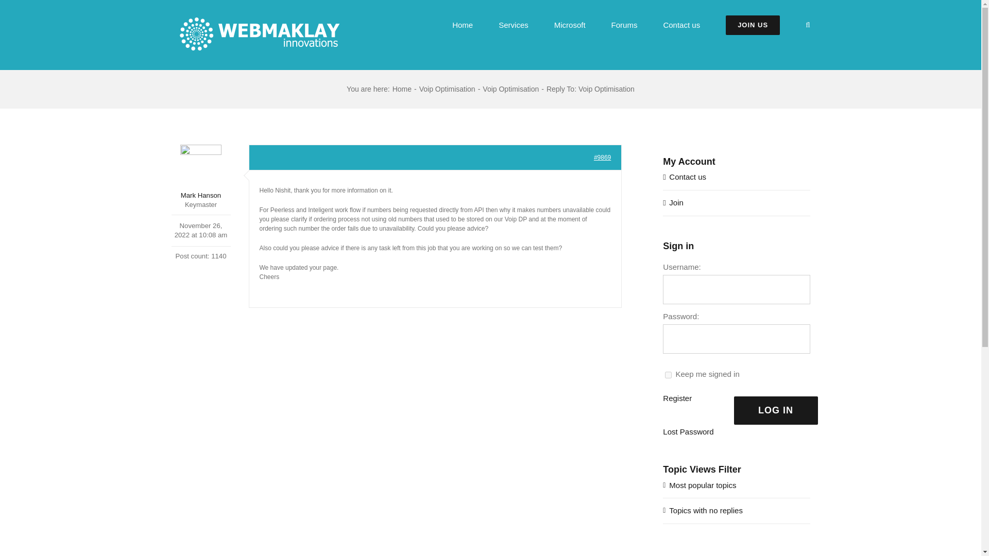  I want to click on Register, so click(677, 398).